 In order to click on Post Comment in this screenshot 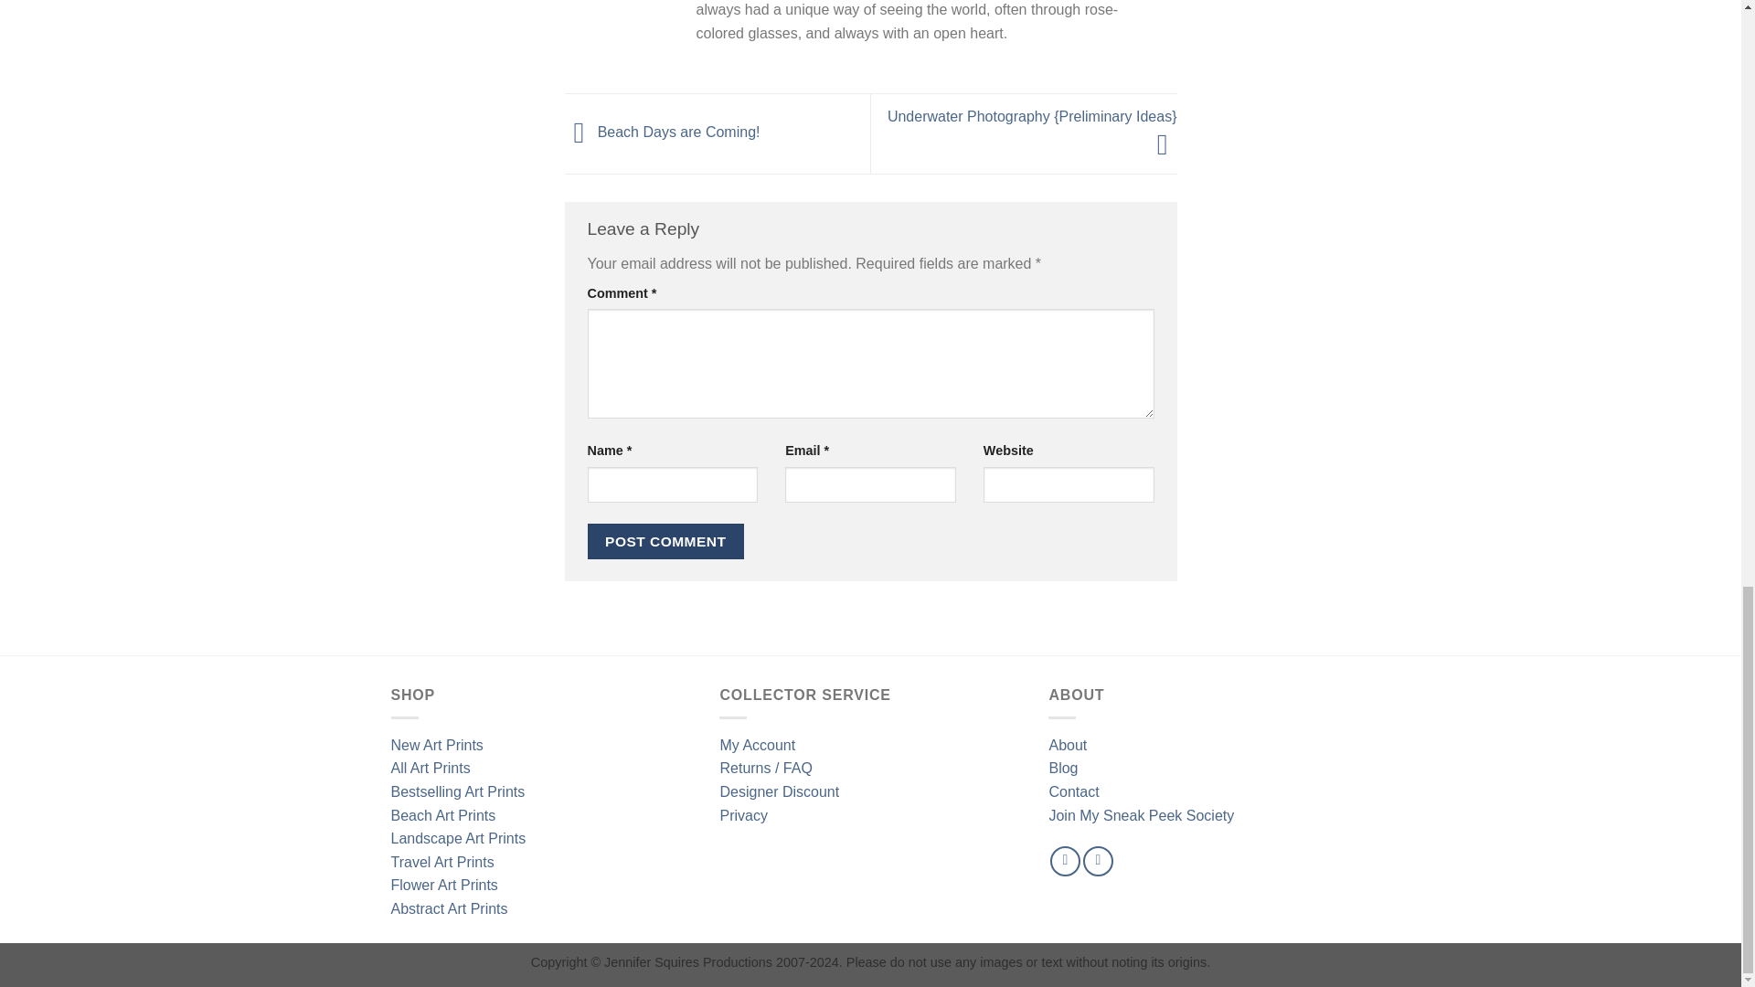, I will do `click(665, 541)`.